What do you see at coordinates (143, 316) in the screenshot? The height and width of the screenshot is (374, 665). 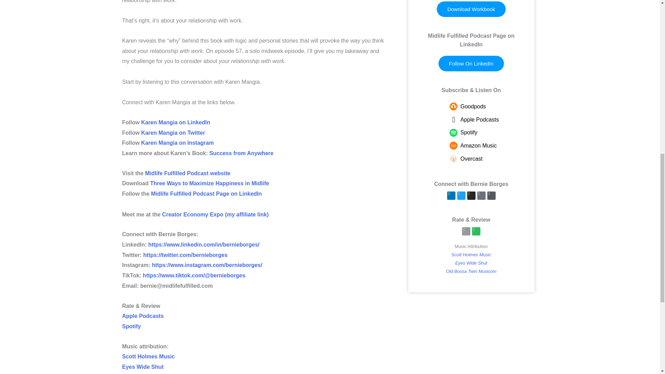 I see `Apple Podcasts` at bounding box center [143, 316].